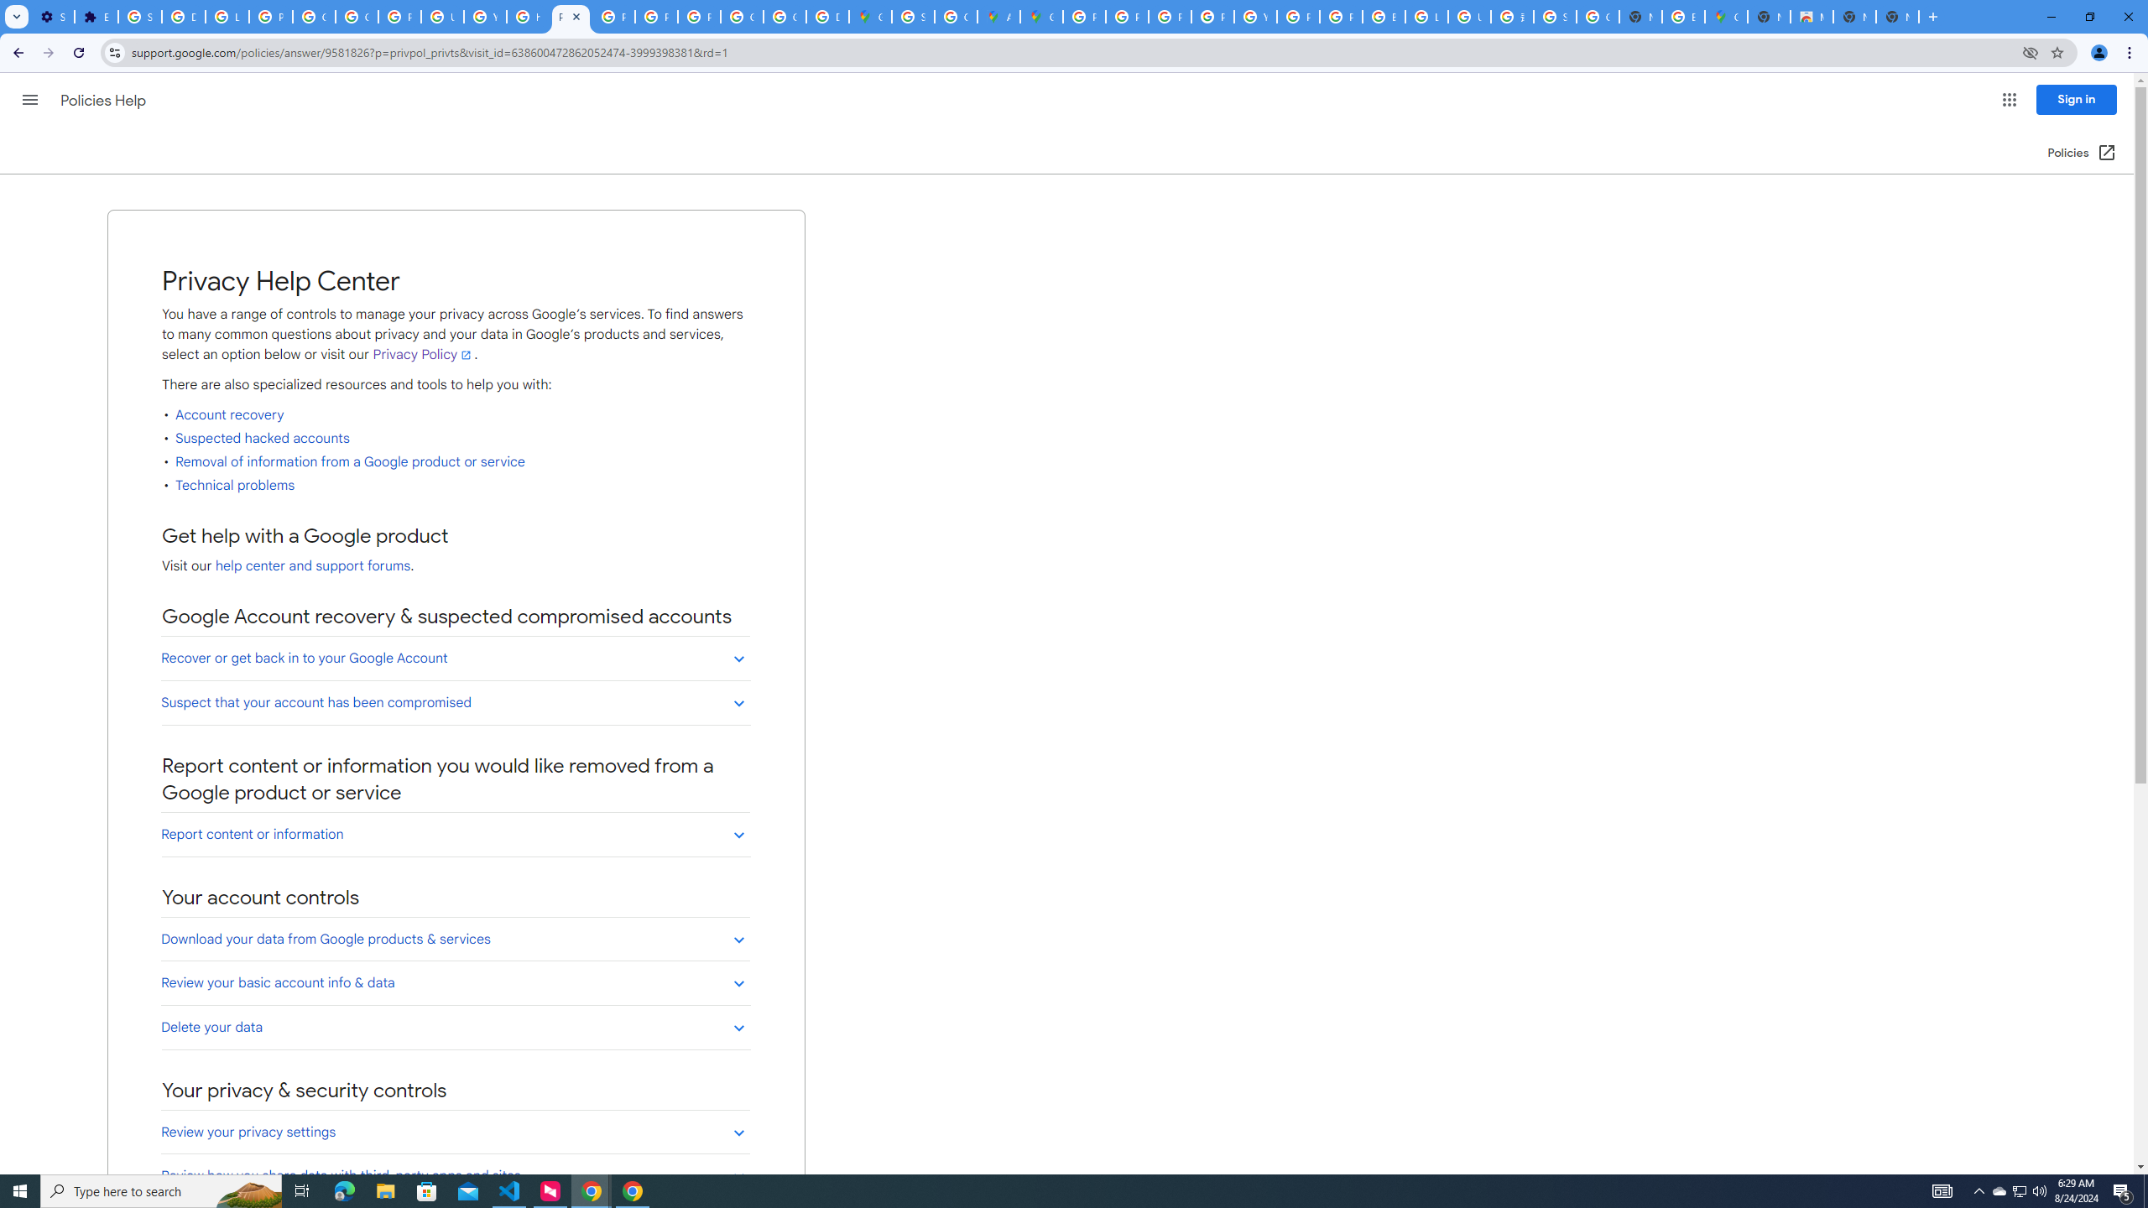 This screenshot has width=2148, height=1208. I want to click on Sign in - Google Accounts, so click(141, 17).